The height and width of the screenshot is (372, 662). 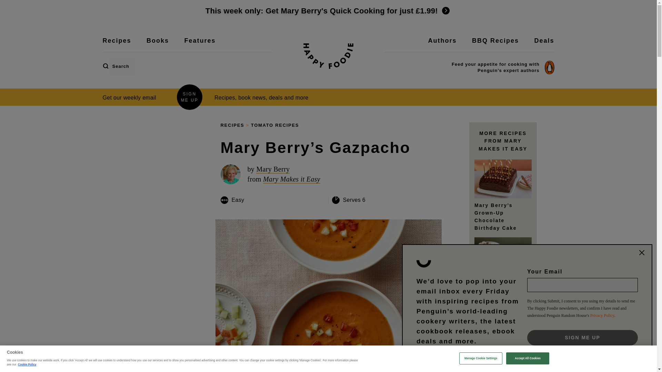 I want to click on BBQ Recipes, so click(x=495, y=45).